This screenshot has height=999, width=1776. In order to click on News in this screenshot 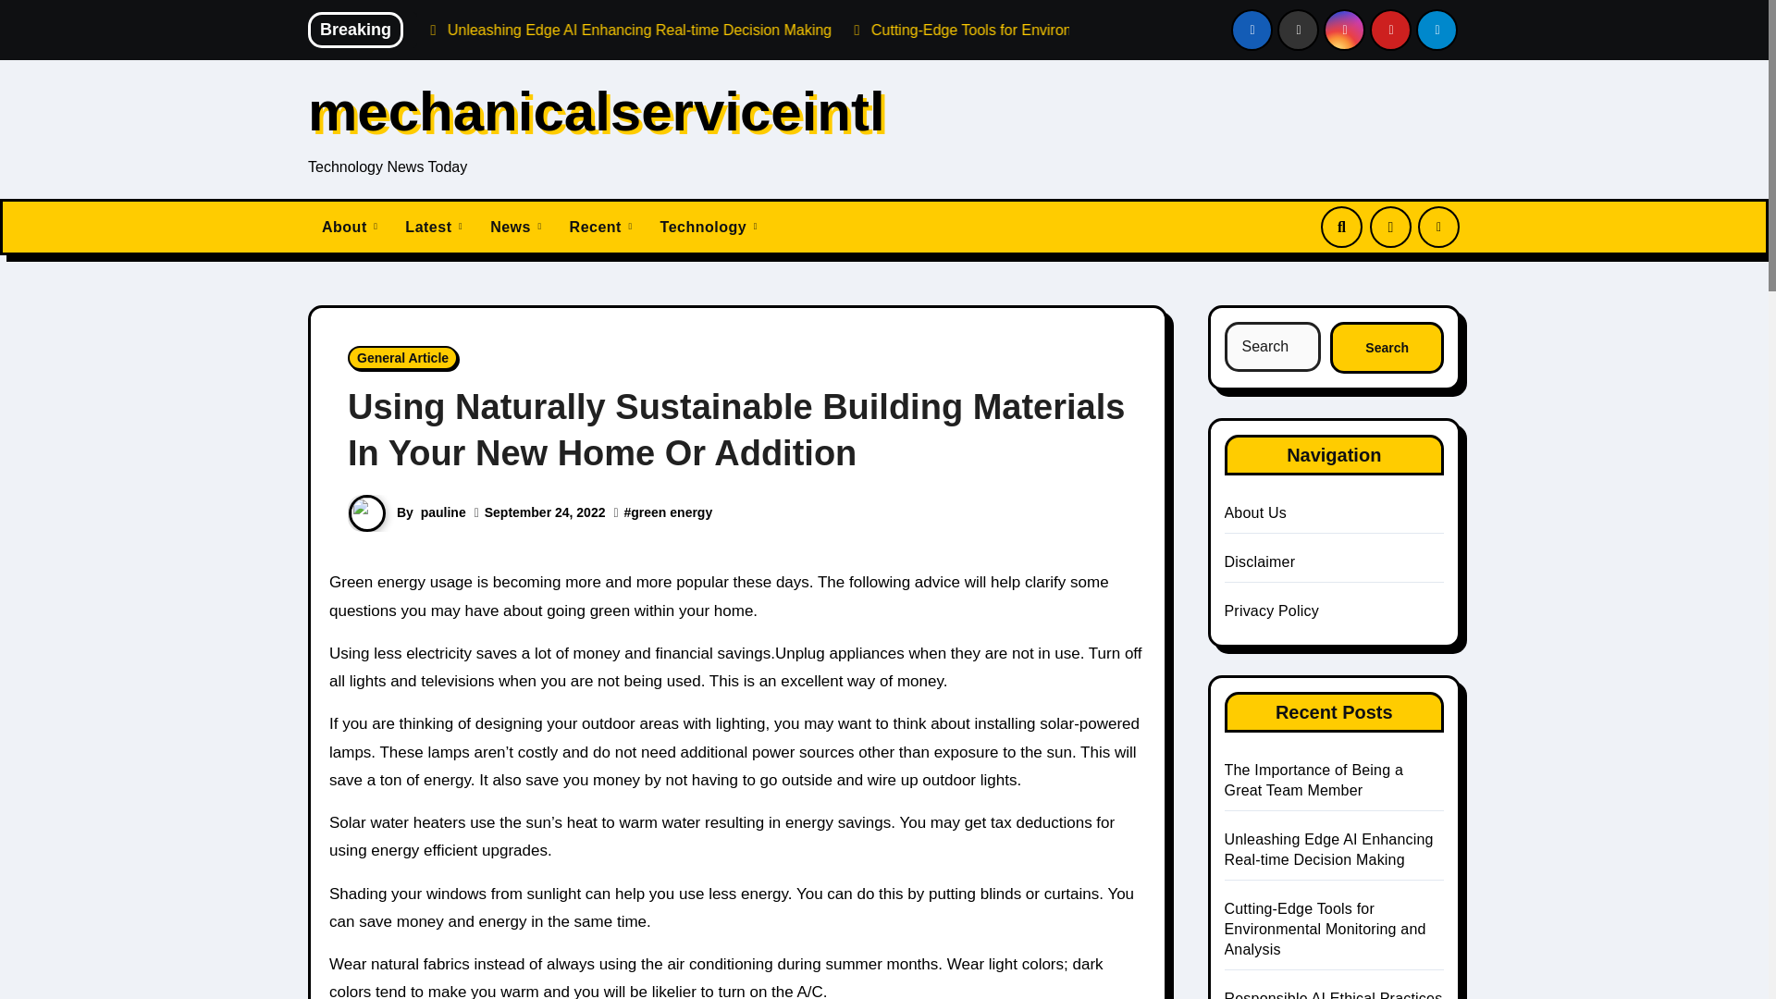, I will do `click(514, 228)`.